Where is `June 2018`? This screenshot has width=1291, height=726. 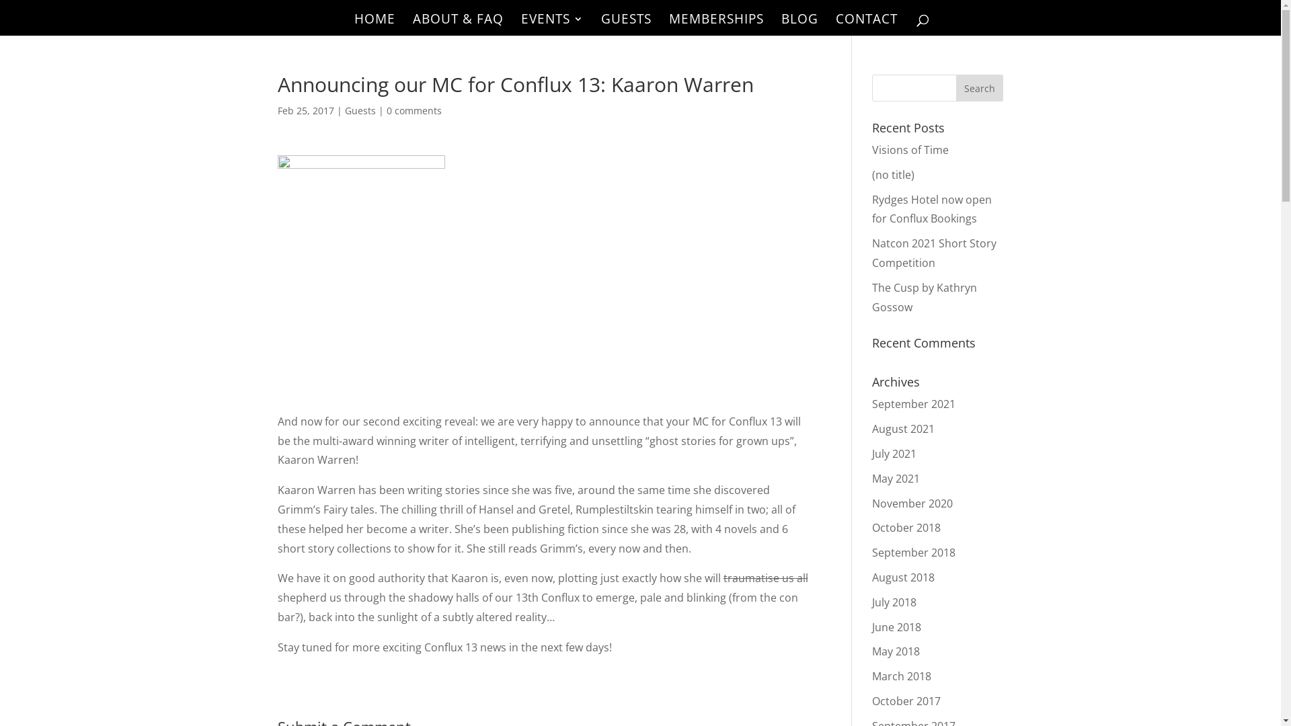
June 2018 is located at coordinates (897, 627).